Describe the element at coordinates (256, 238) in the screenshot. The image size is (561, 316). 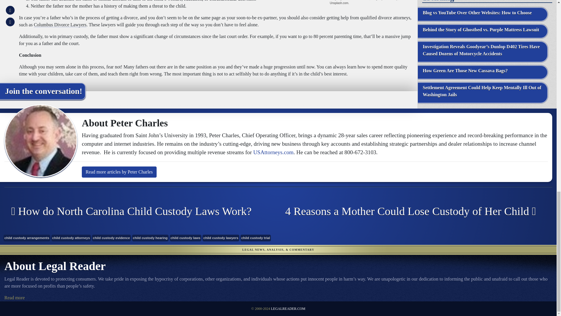
I see `child custody trial` at that location.